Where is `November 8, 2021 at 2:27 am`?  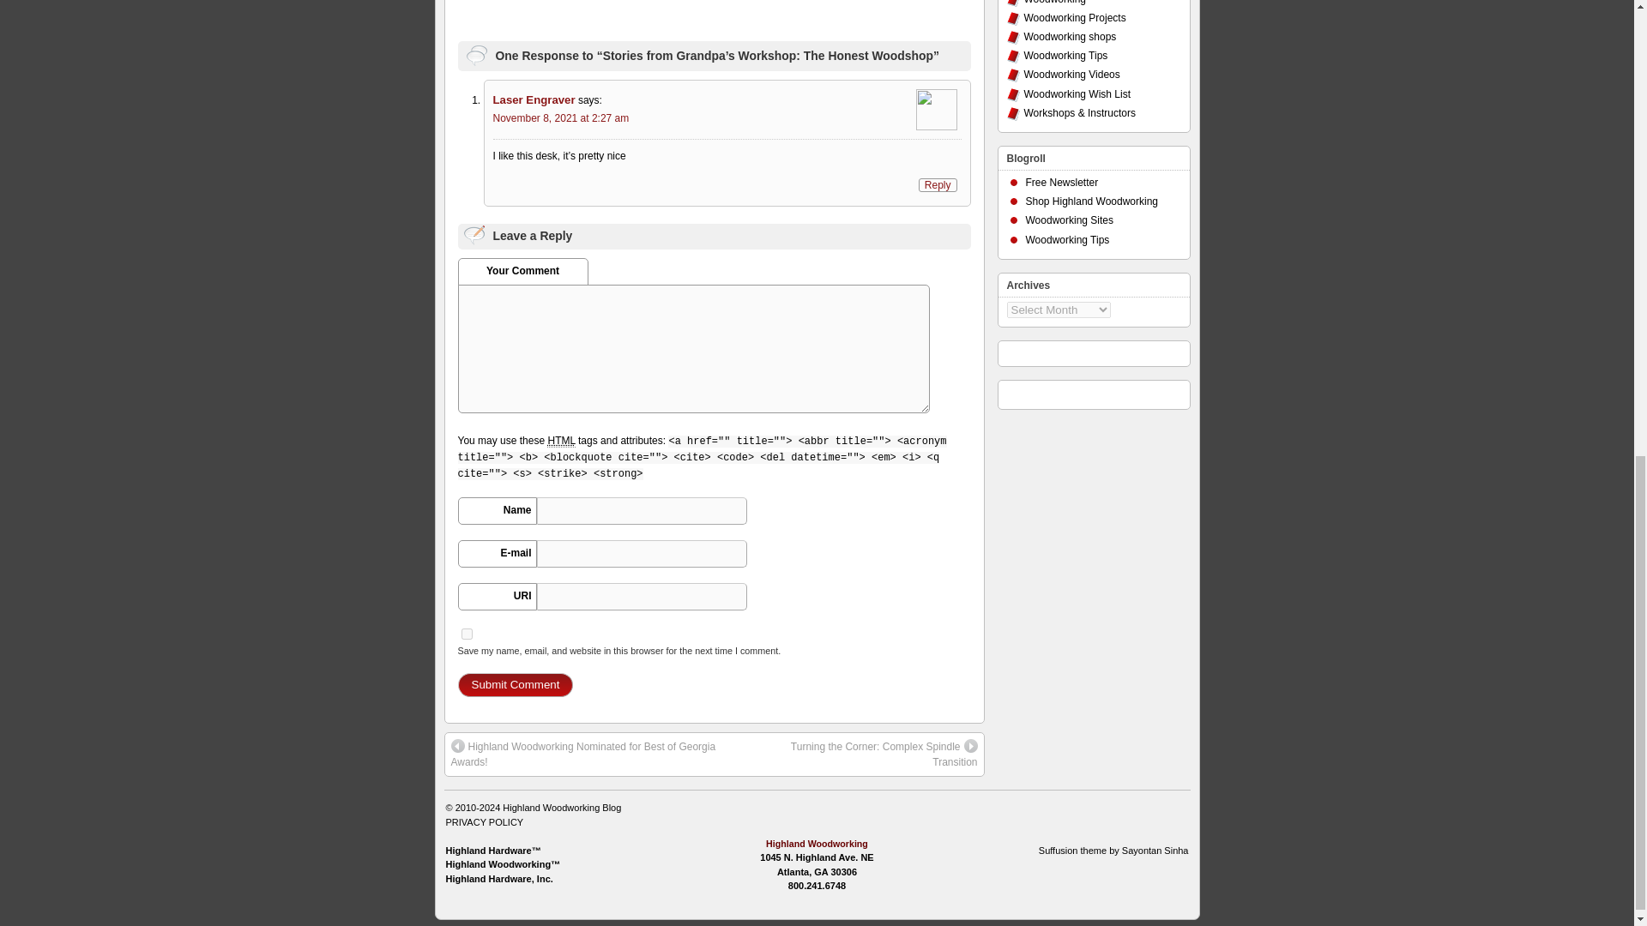
November 8, 2021 at 2:27 am is located at coordinates (561, 117).